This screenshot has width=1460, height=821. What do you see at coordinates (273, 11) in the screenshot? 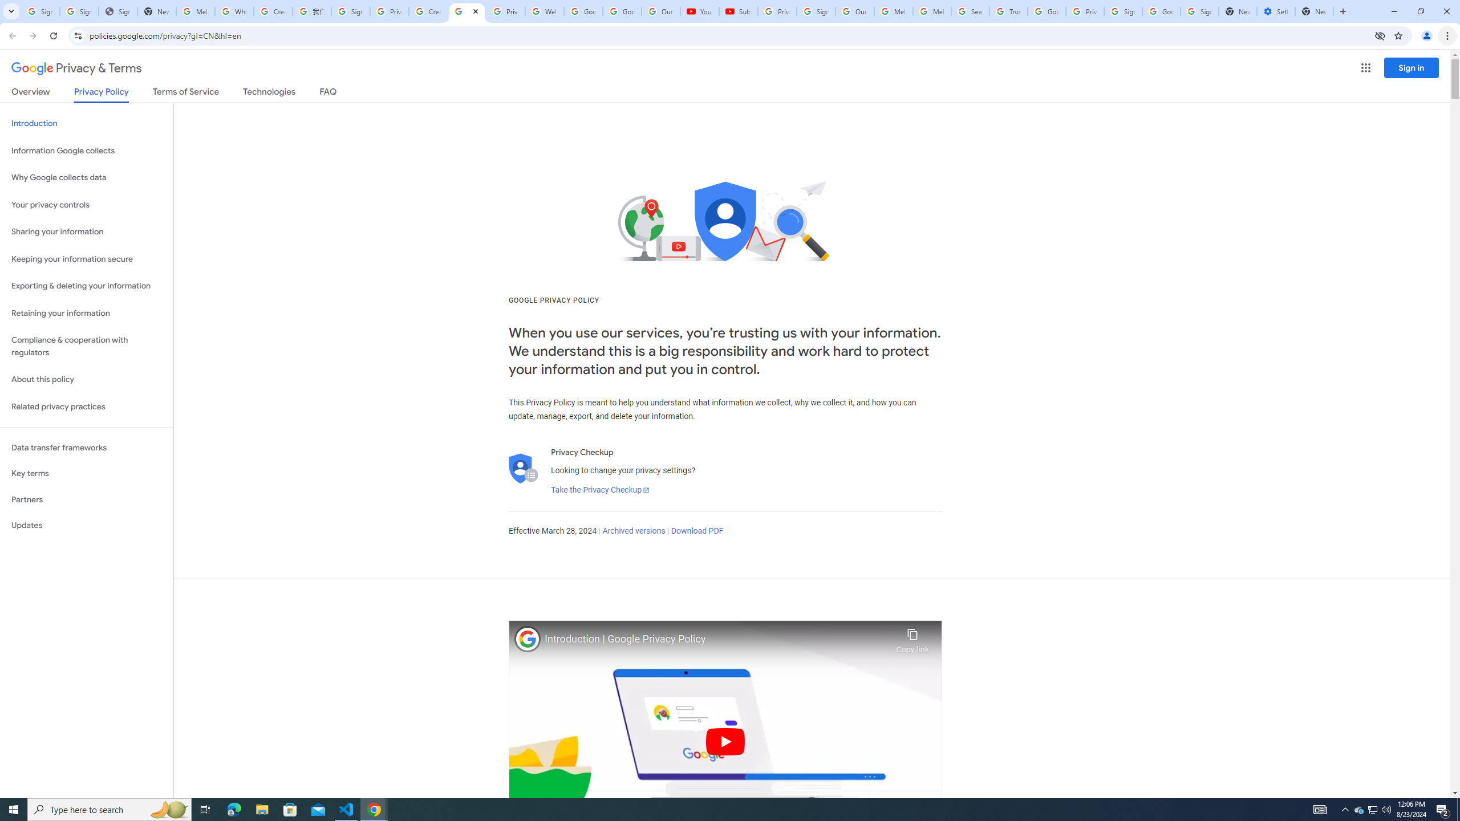
I see `Create your Google Account` at bounding box center [273, 11].